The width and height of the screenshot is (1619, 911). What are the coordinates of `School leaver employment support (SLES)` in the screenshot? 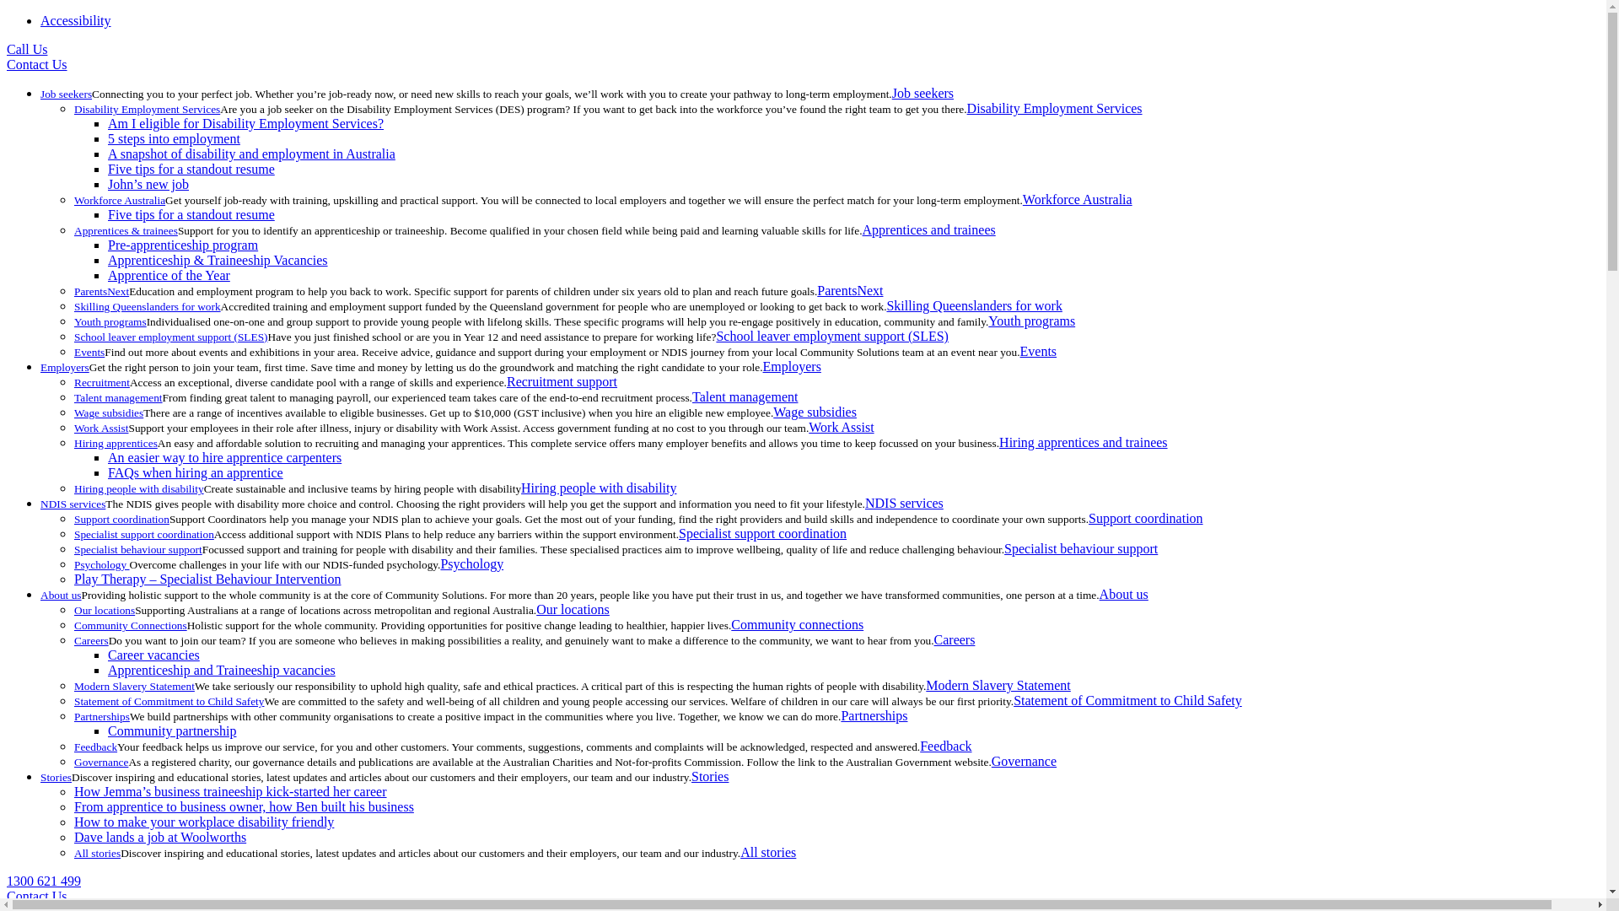 It's located at (832, 336).